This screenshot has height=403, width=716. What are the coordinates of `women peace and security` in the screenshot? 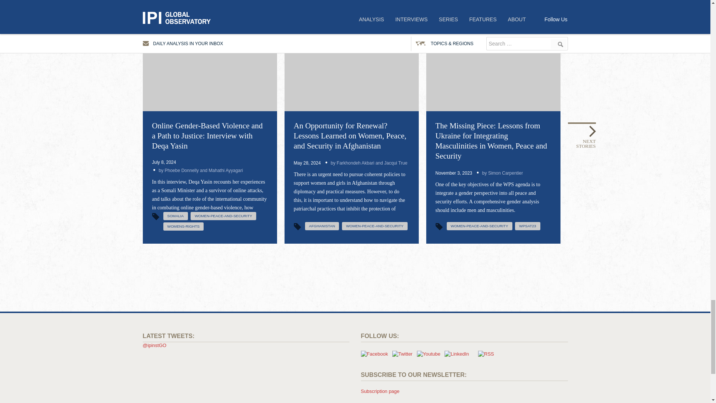 It's located at (374, 226).